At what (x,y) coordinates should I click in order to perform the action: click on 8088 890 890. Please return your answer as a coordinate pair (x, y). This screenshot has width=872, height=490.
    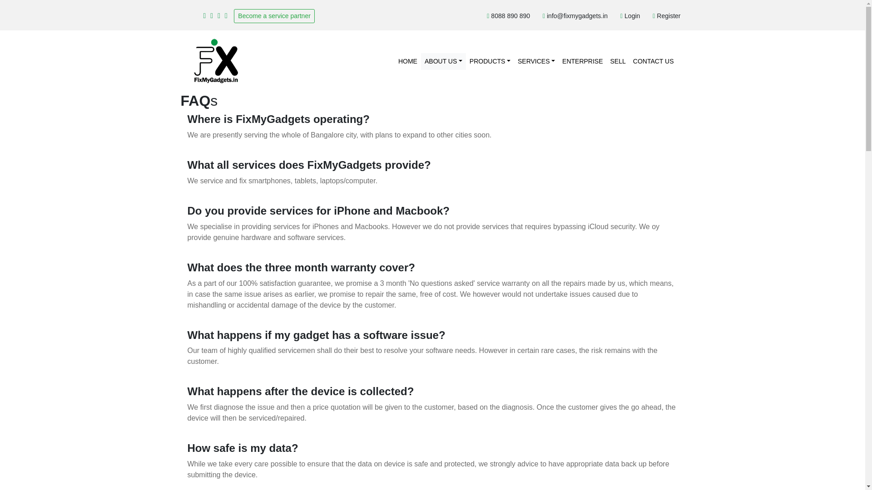
    Looking at the image, I should click on (508, 16).